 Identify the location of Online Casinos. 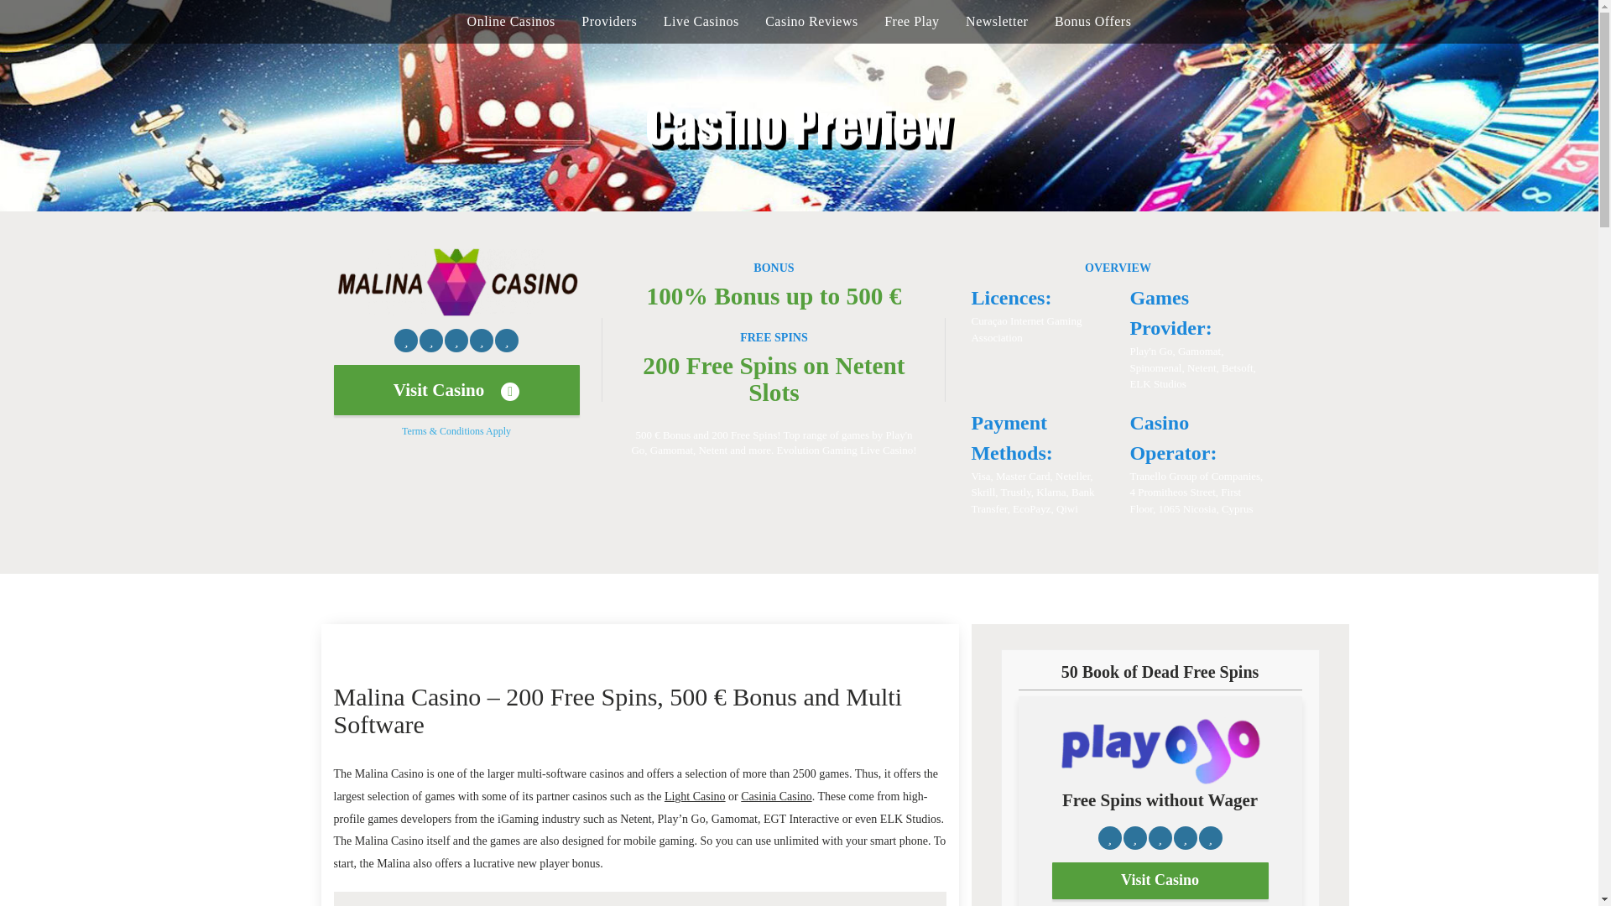
(511, 22).